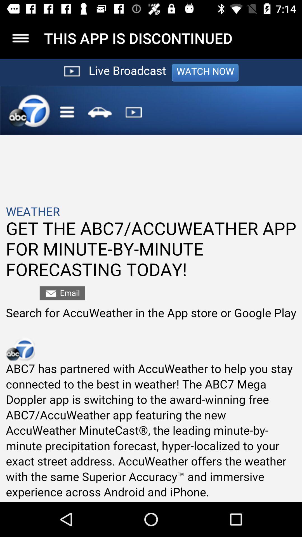  I want to click on open menu, so click(21, 38).